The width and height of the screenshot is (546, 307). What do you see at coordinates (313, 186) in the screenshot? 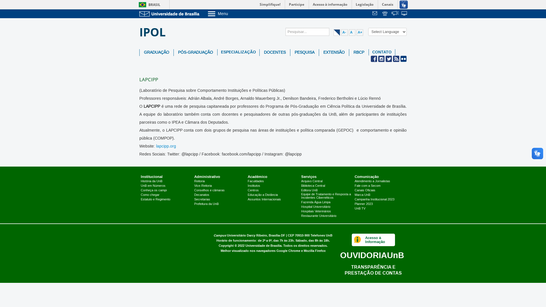
I see `Biblioteca Central` at bounding box center [313, 186].